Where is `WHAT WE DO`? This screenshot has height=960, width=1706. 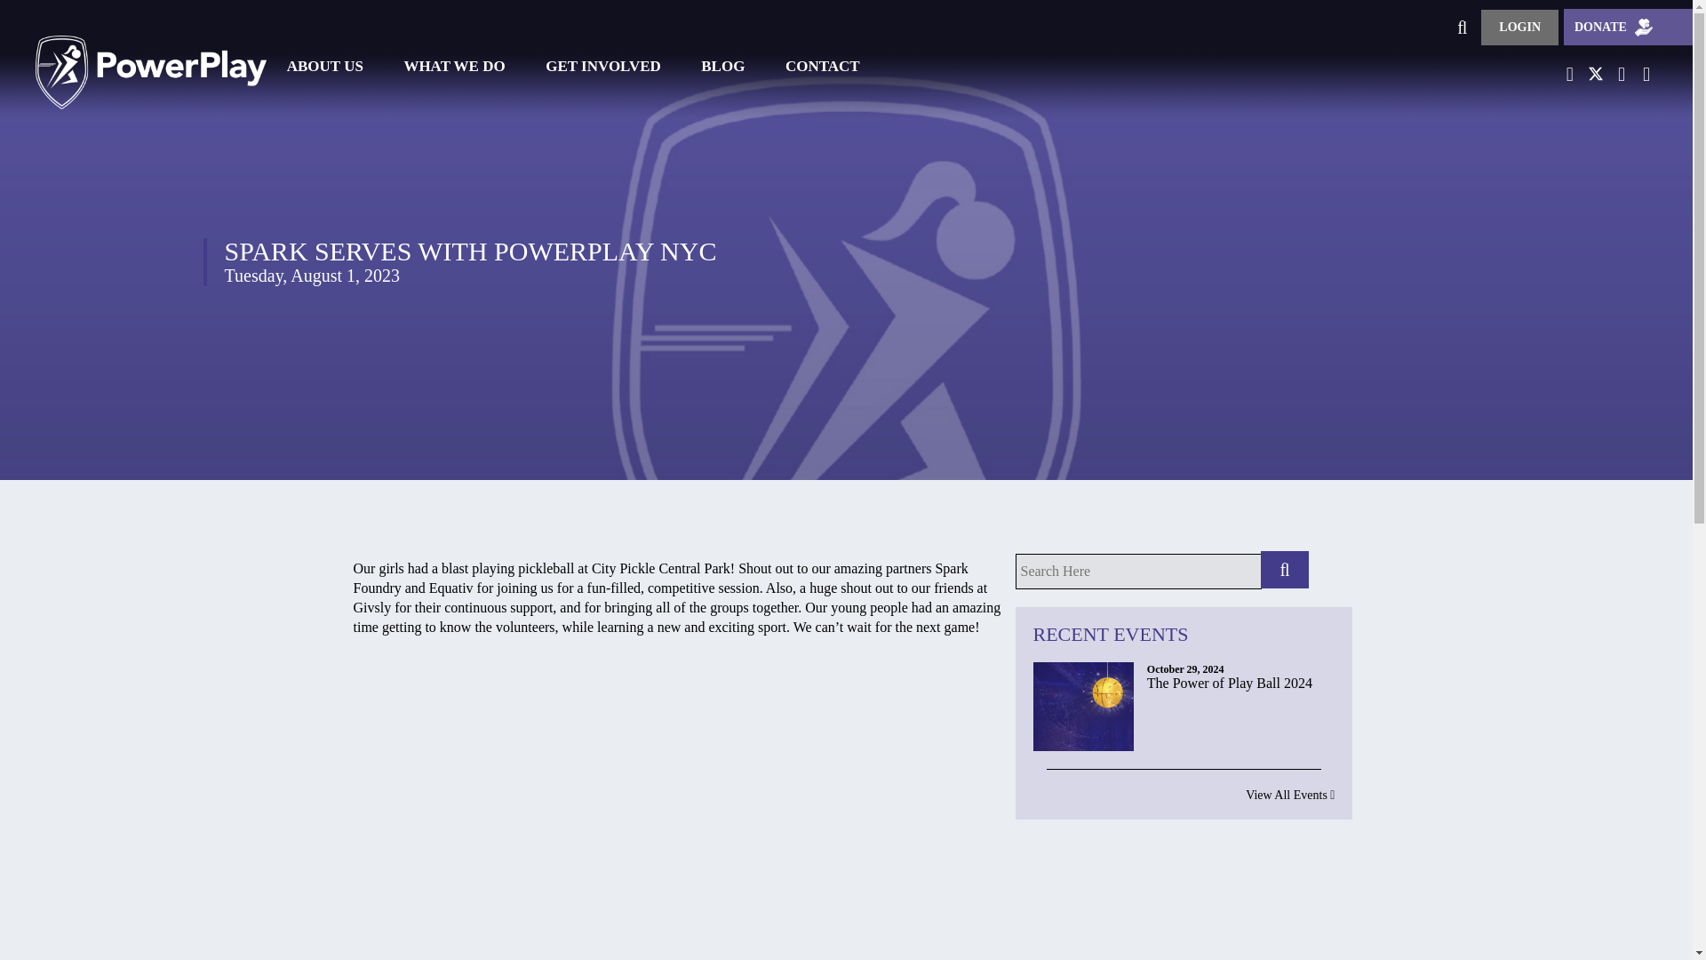 WHAT WE DO is located at coordinates (1519, 25).